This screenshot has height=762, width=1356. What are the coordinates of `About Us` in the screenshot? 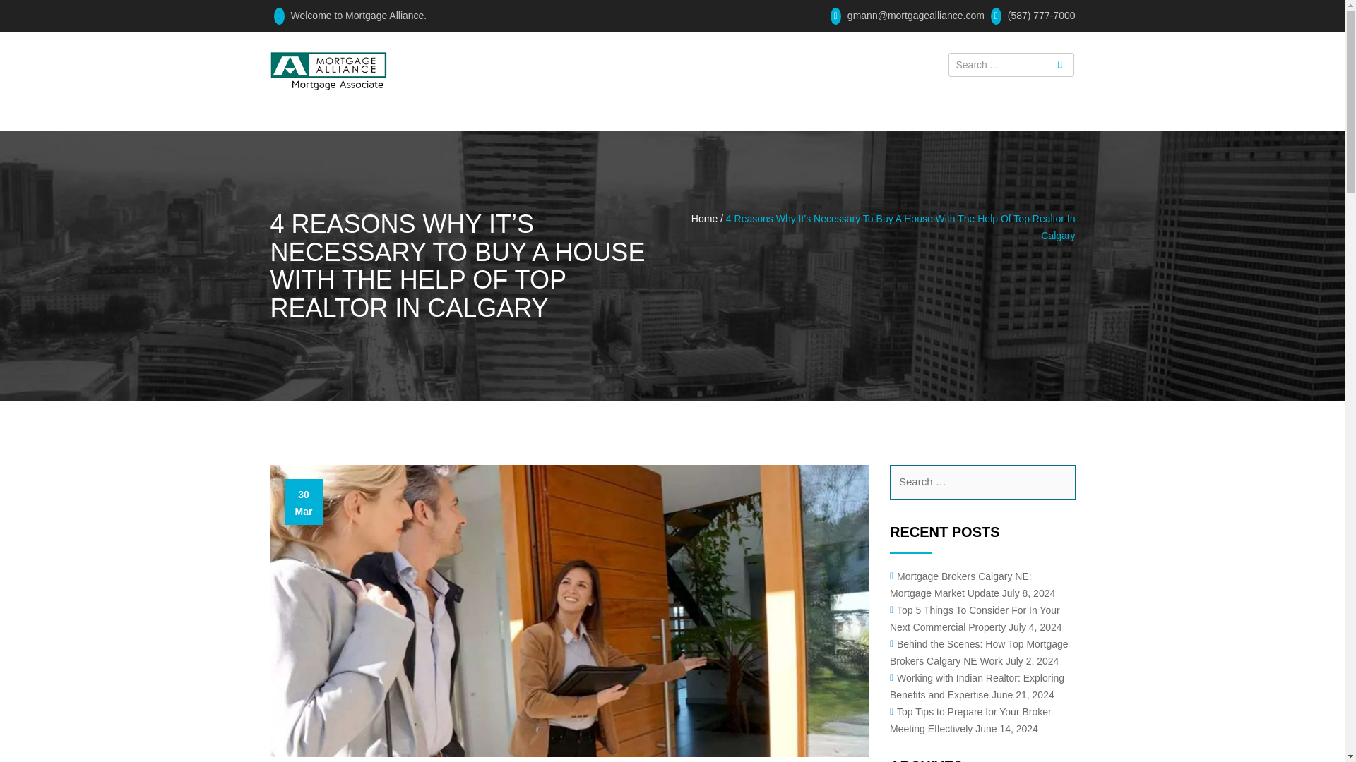 It's located at (507, 56).